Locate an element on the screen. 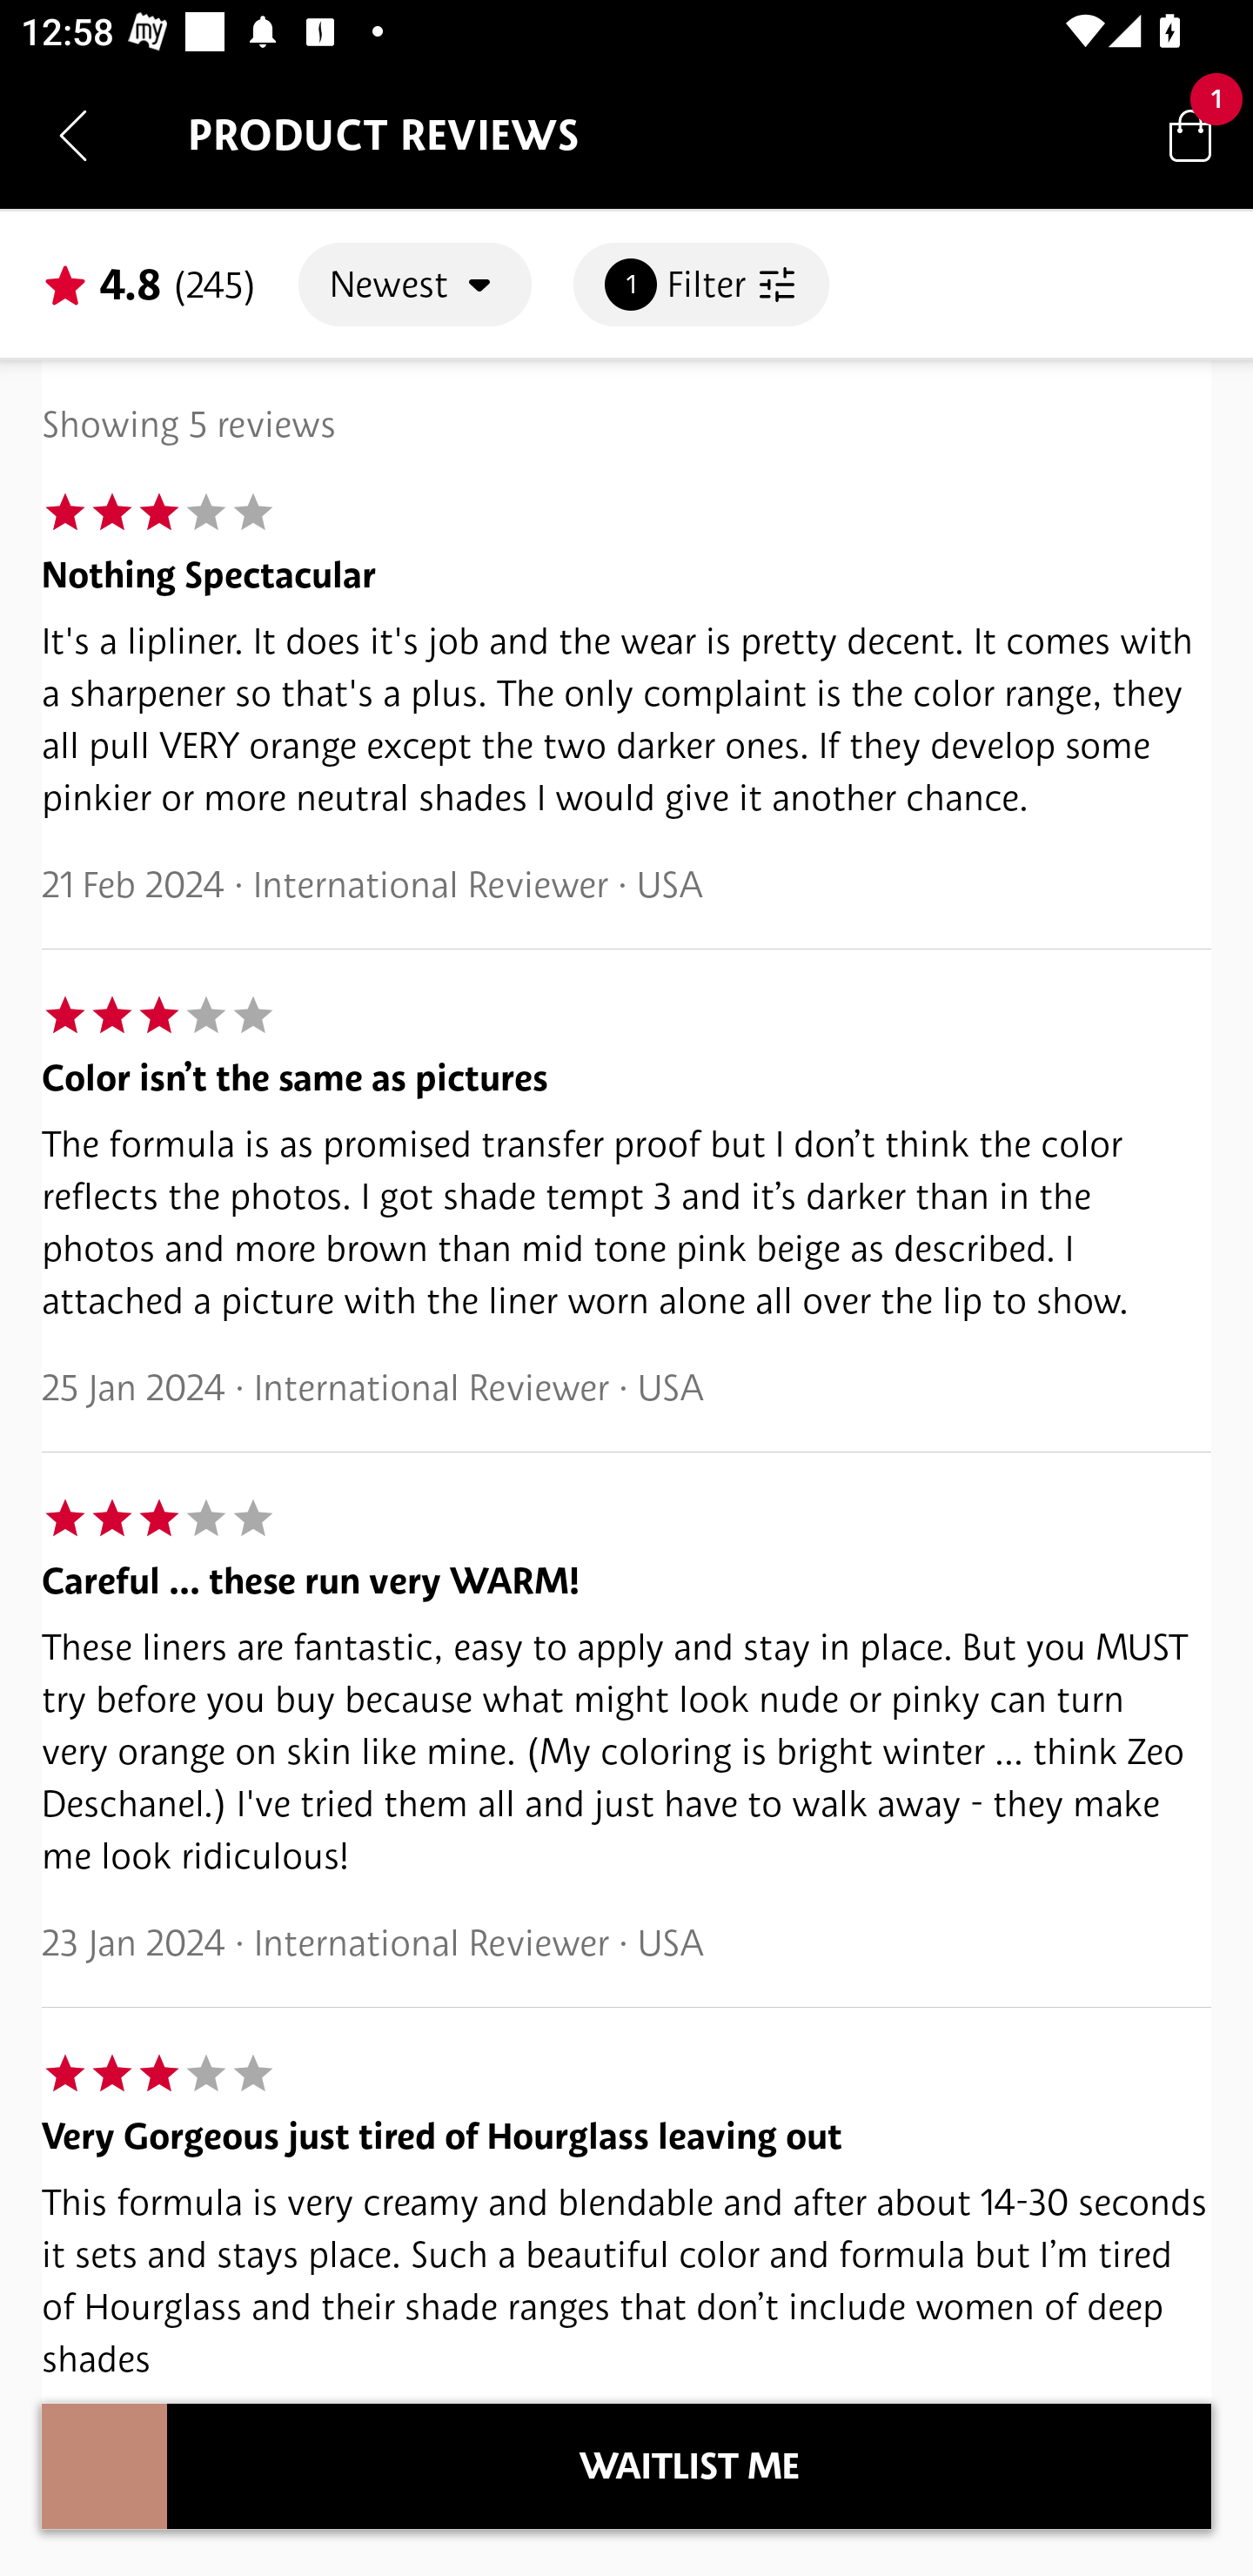  1 Filter is located at coordinates (701, 284).